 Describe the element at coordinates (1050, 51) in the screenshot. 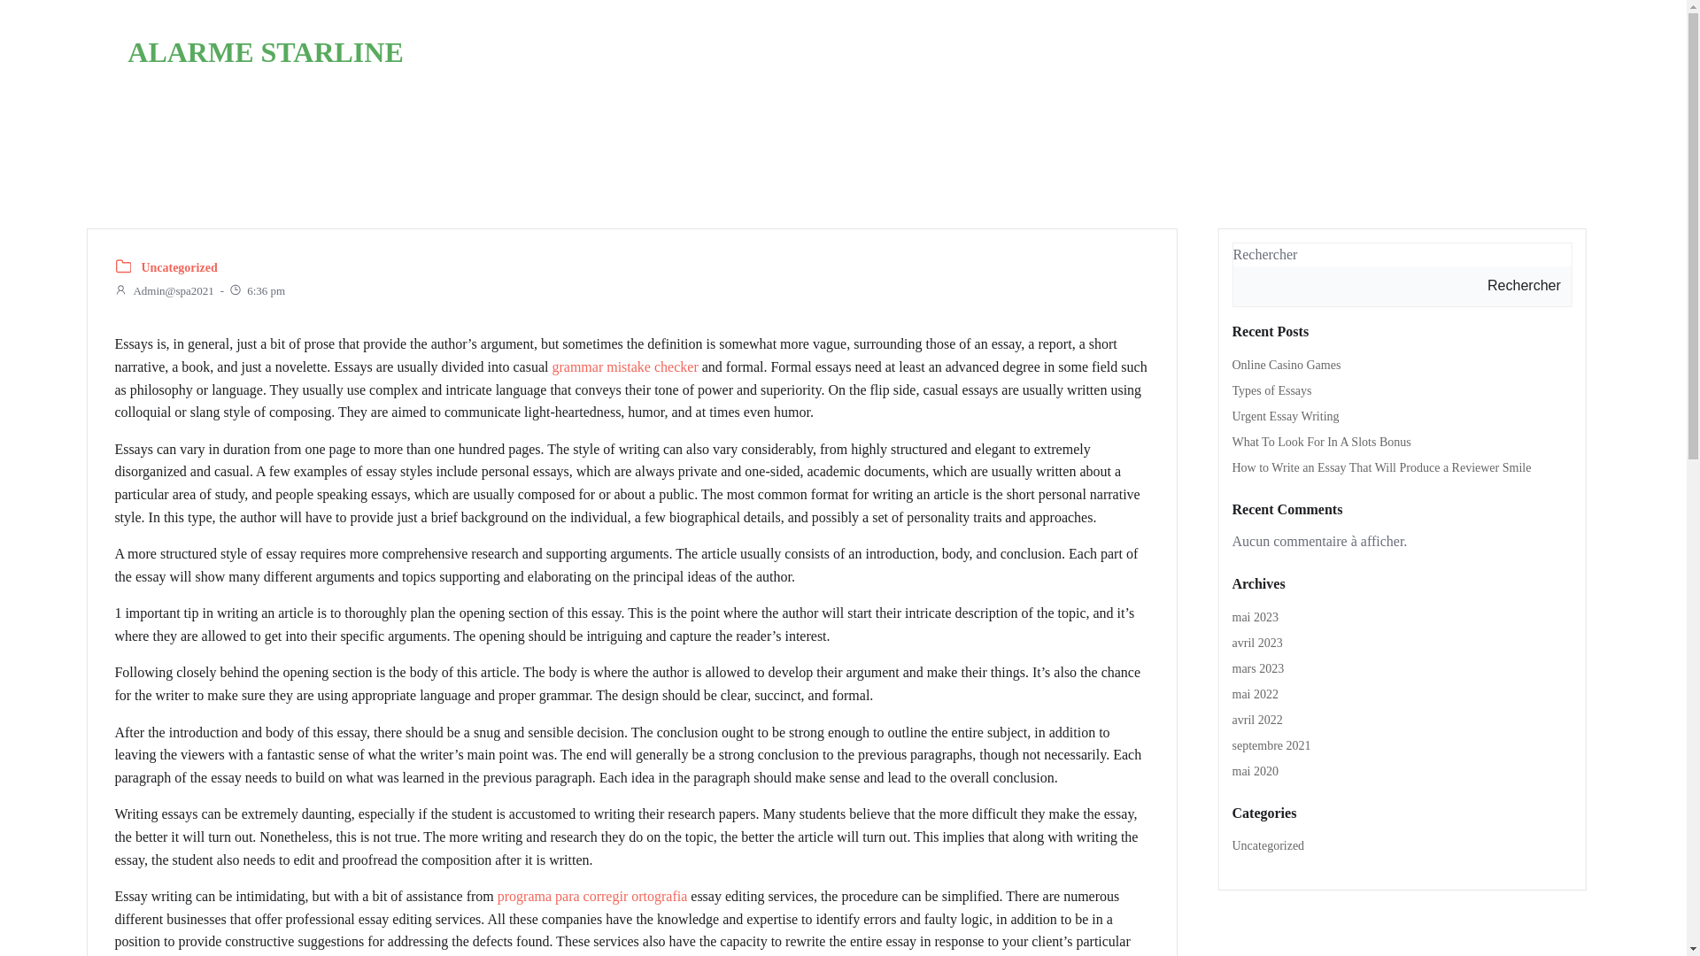

I see `INFO ?` at that location.